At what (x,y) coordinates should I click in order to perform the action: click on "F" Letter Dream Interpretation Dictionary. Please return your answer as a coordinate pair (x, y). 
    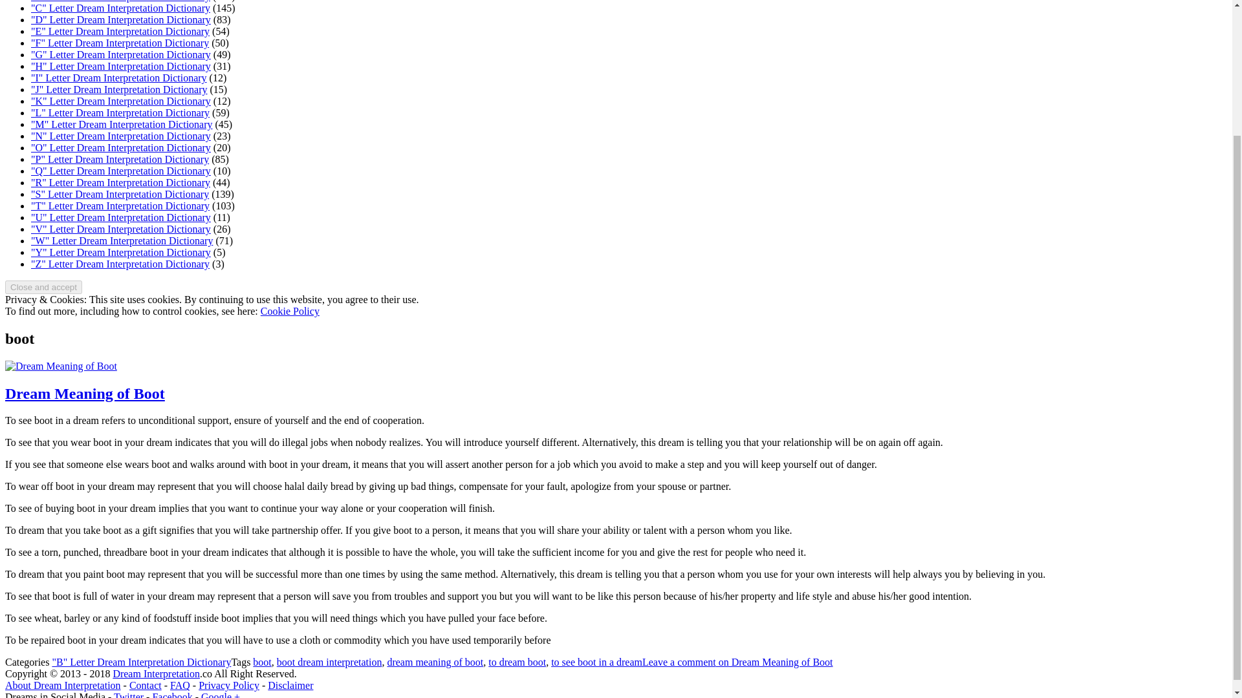
    Looking at the image, I should click on (120, 43).